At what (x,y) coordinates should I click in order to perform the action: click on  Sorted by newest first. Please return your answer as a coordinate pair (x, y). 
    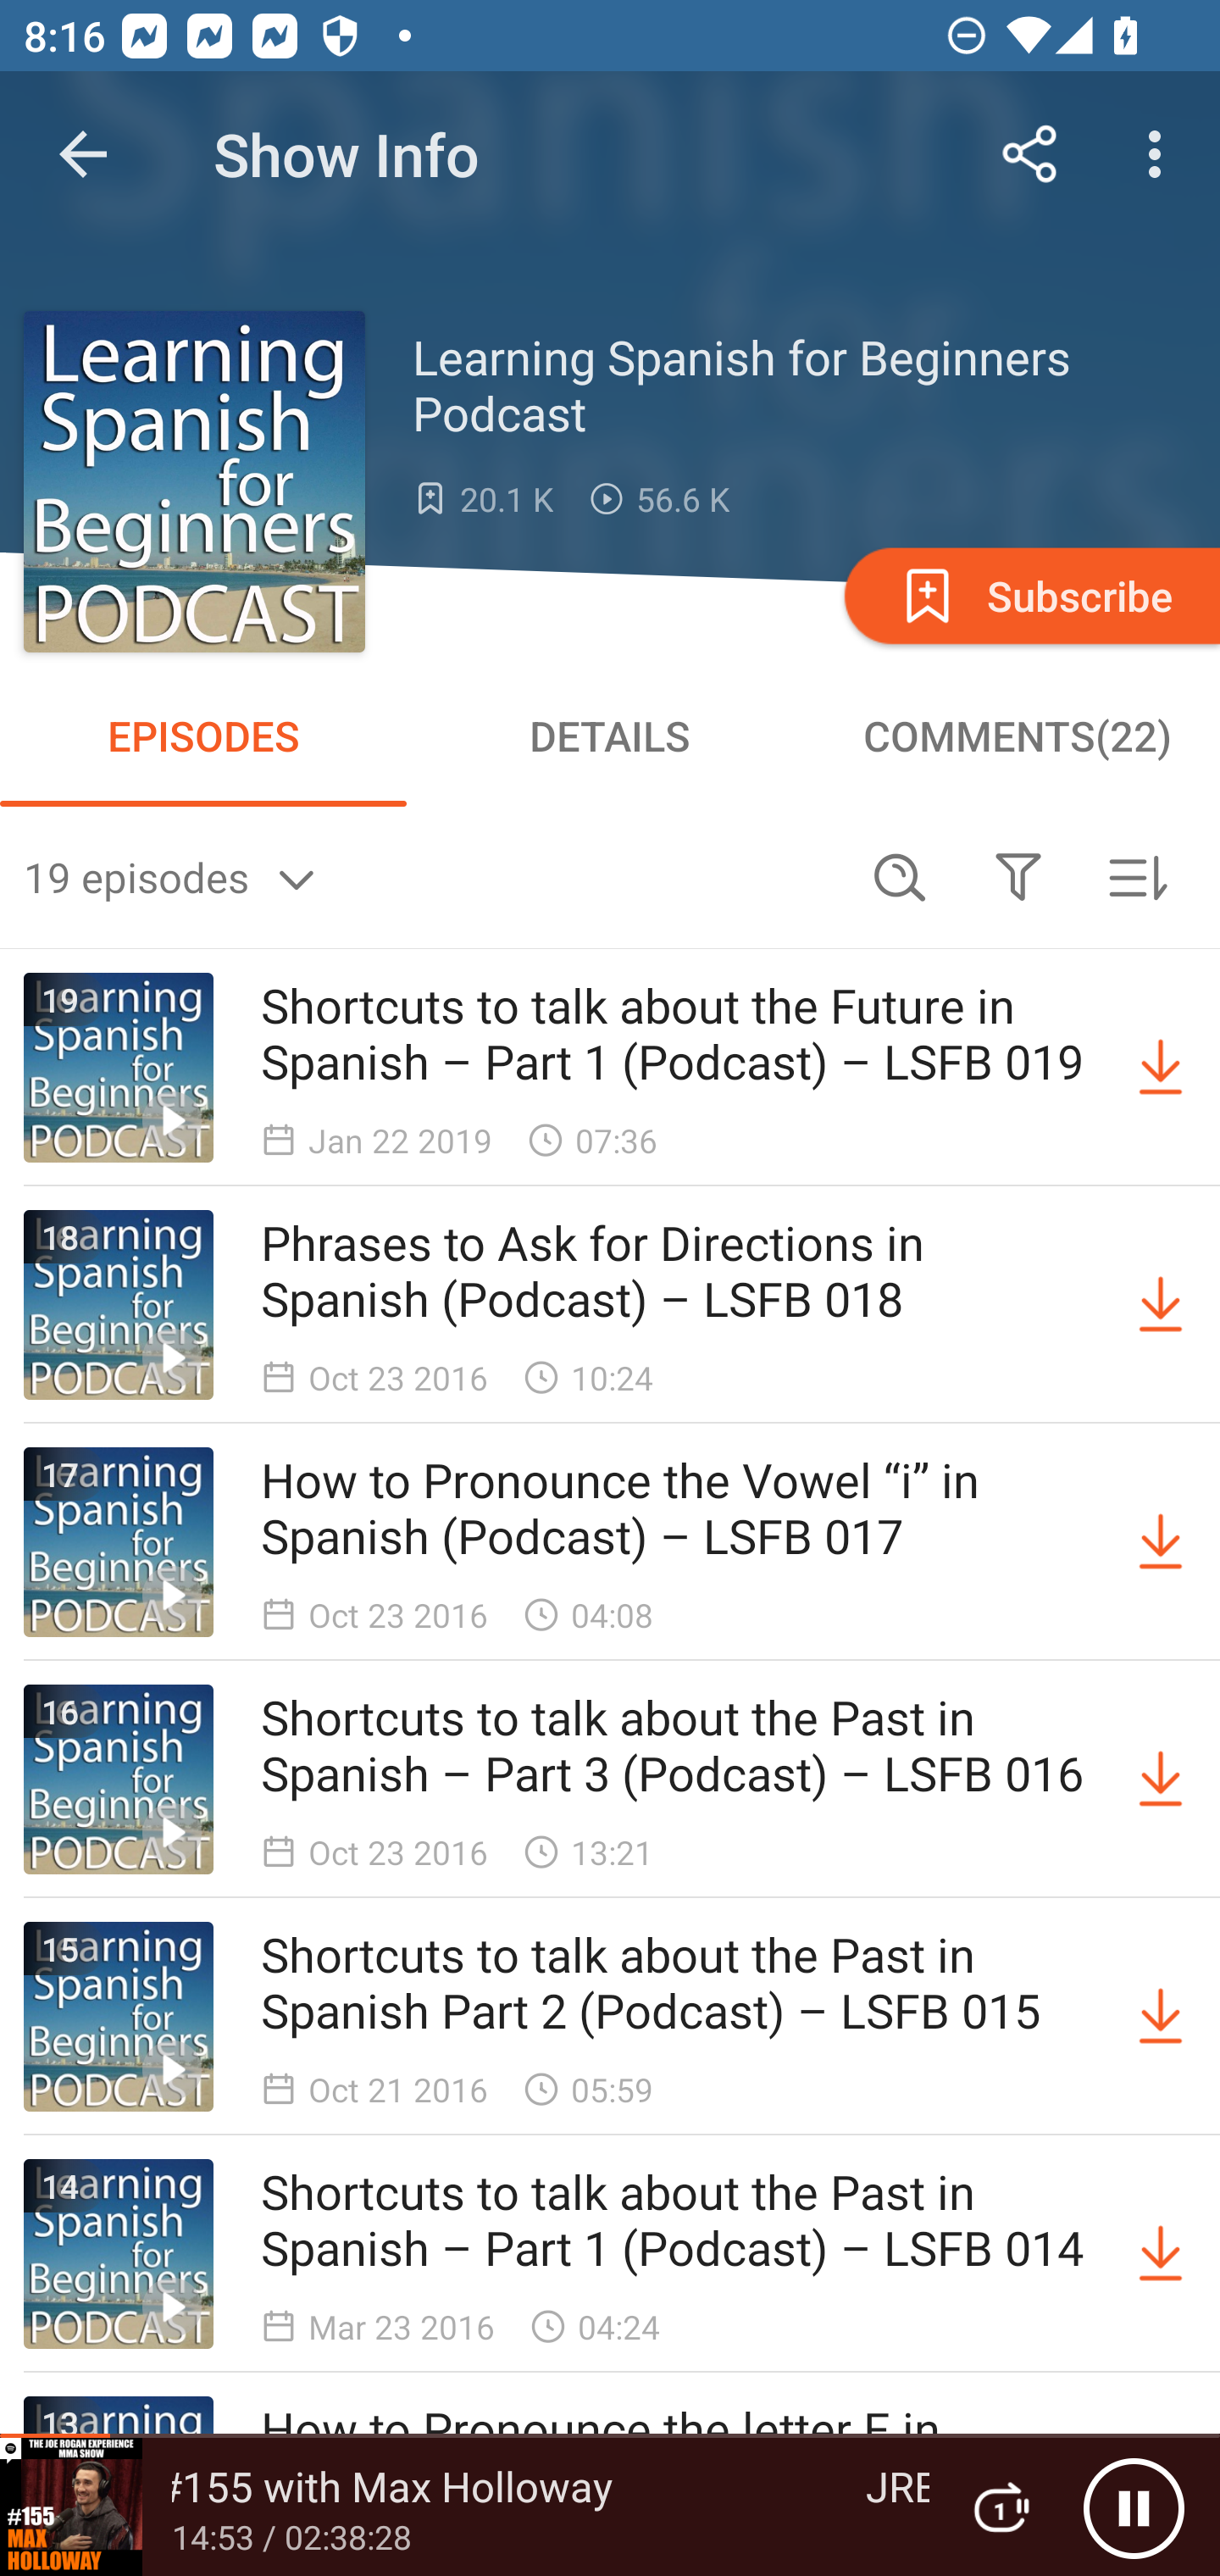
    Looking at the image, I should click on (1137, 876).